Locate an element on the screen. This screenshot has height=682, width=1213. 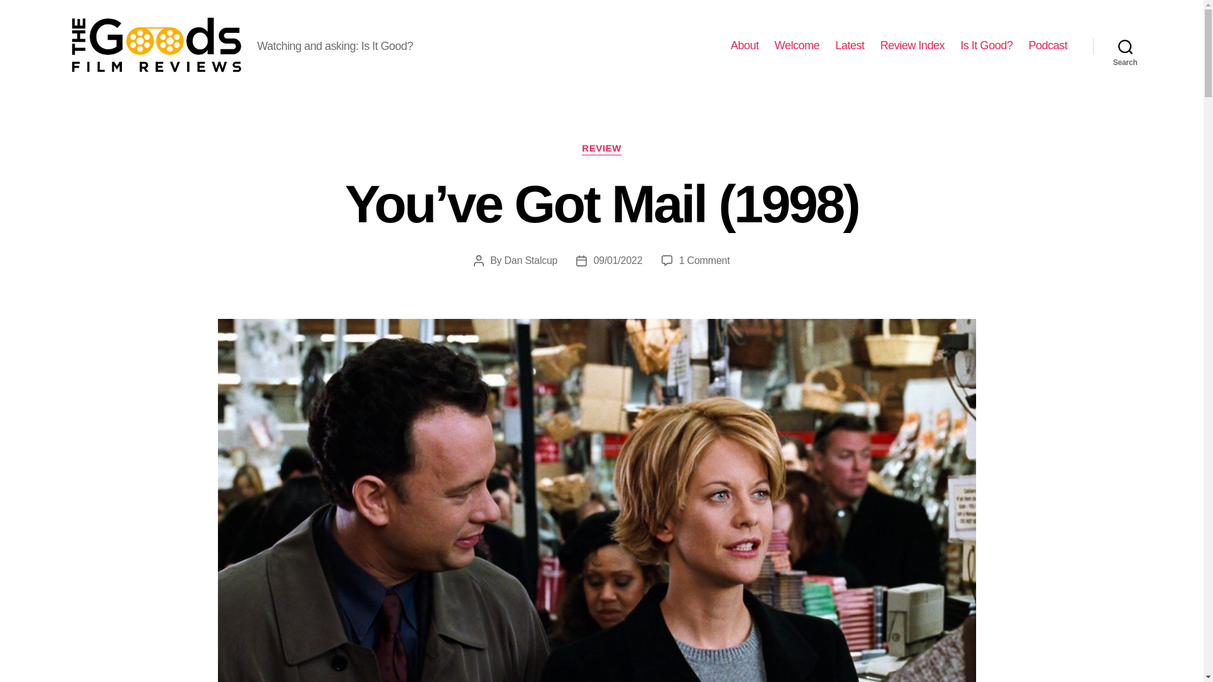
Dan Stalcup is located at coordinates (531, 260).